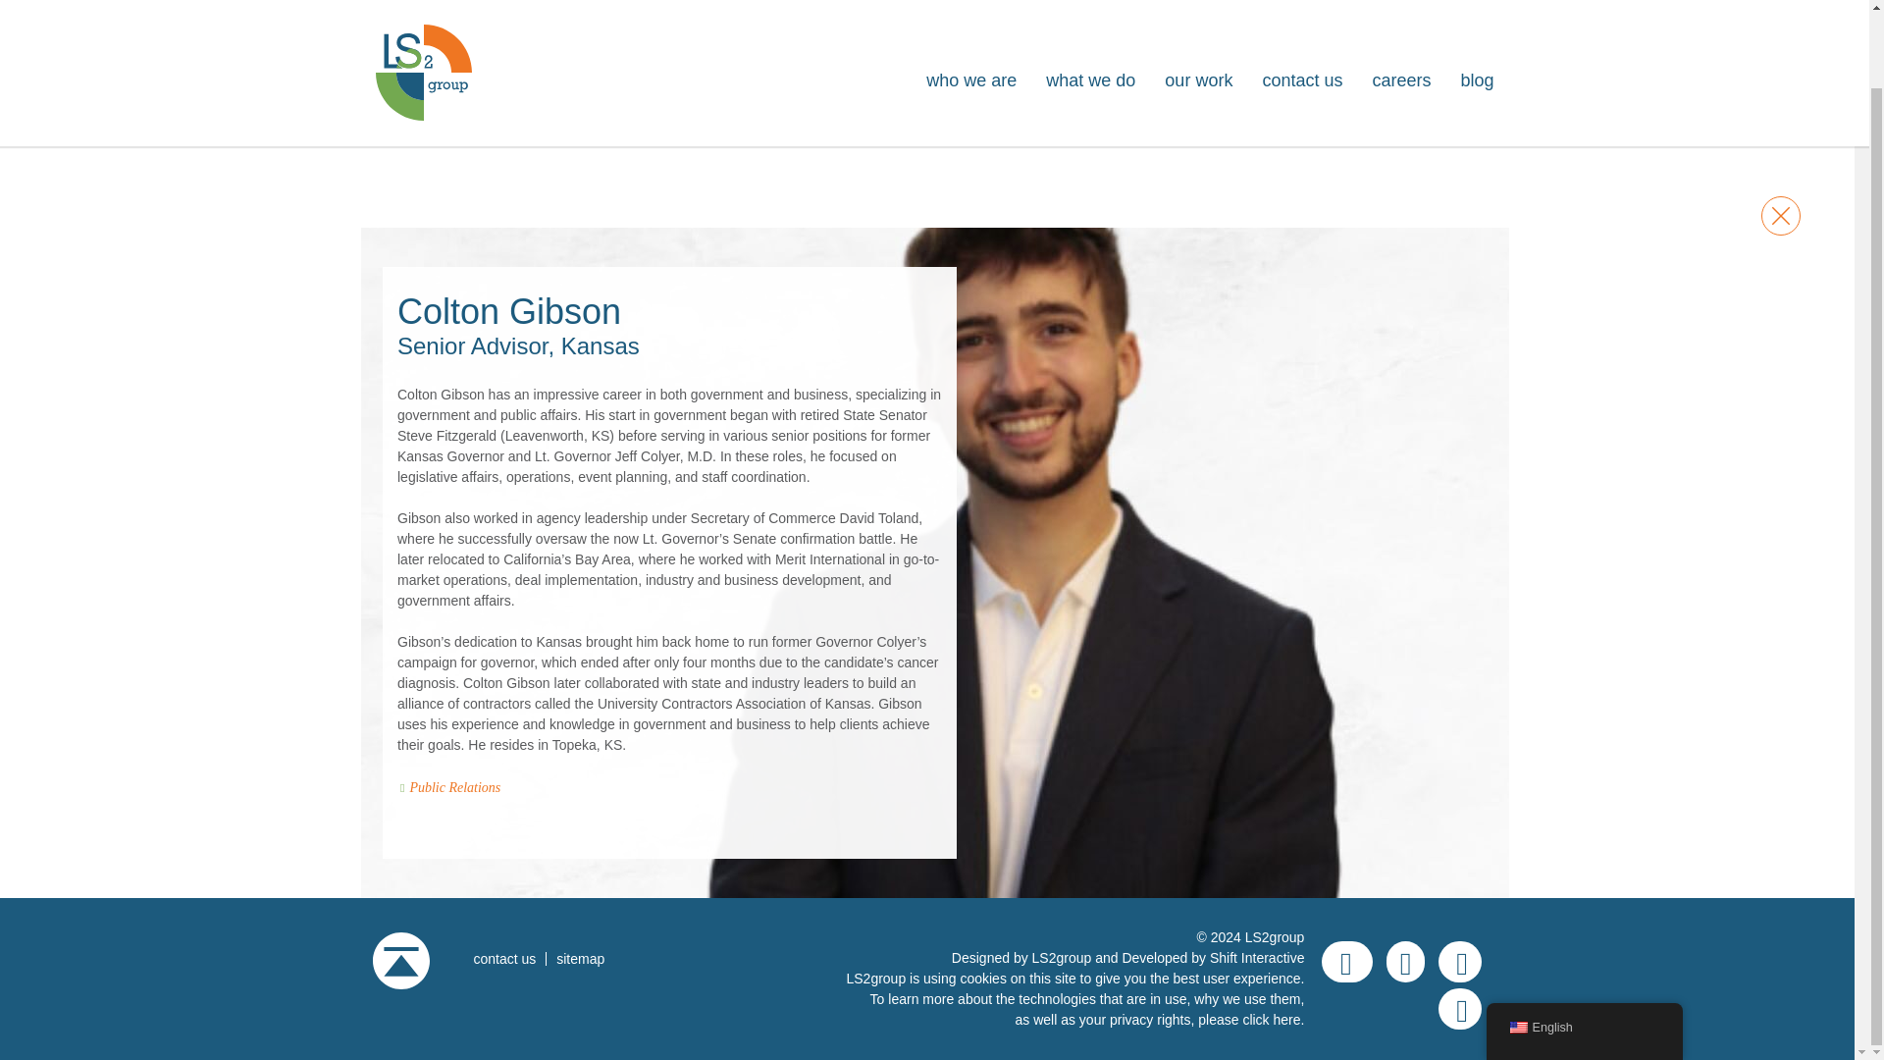 This screenshot has width=1884, height=1060. Describe the element at coordinates (1212, 957) in the screenshot. I see `Developed by Shift Interactive` at that location.